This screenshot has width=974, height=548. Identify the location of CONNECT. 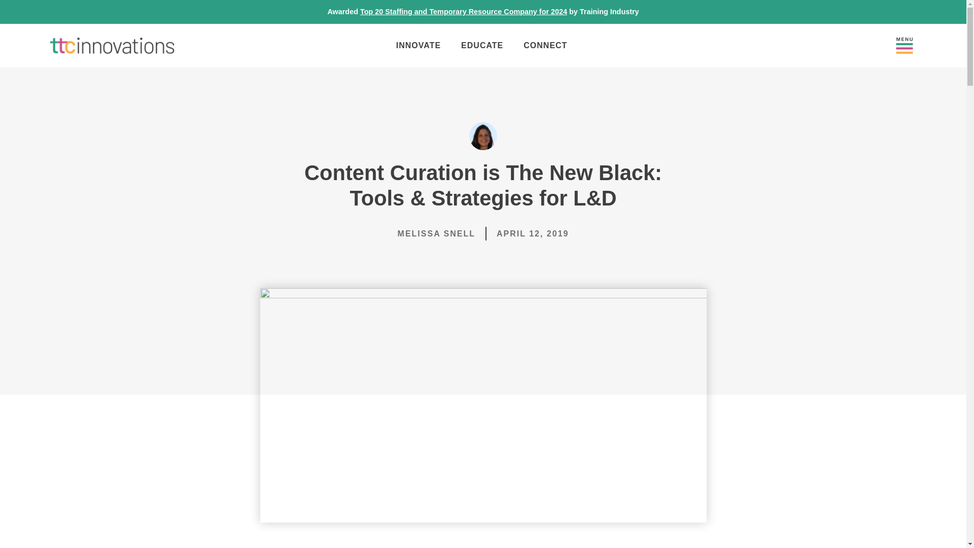
(545, 46).